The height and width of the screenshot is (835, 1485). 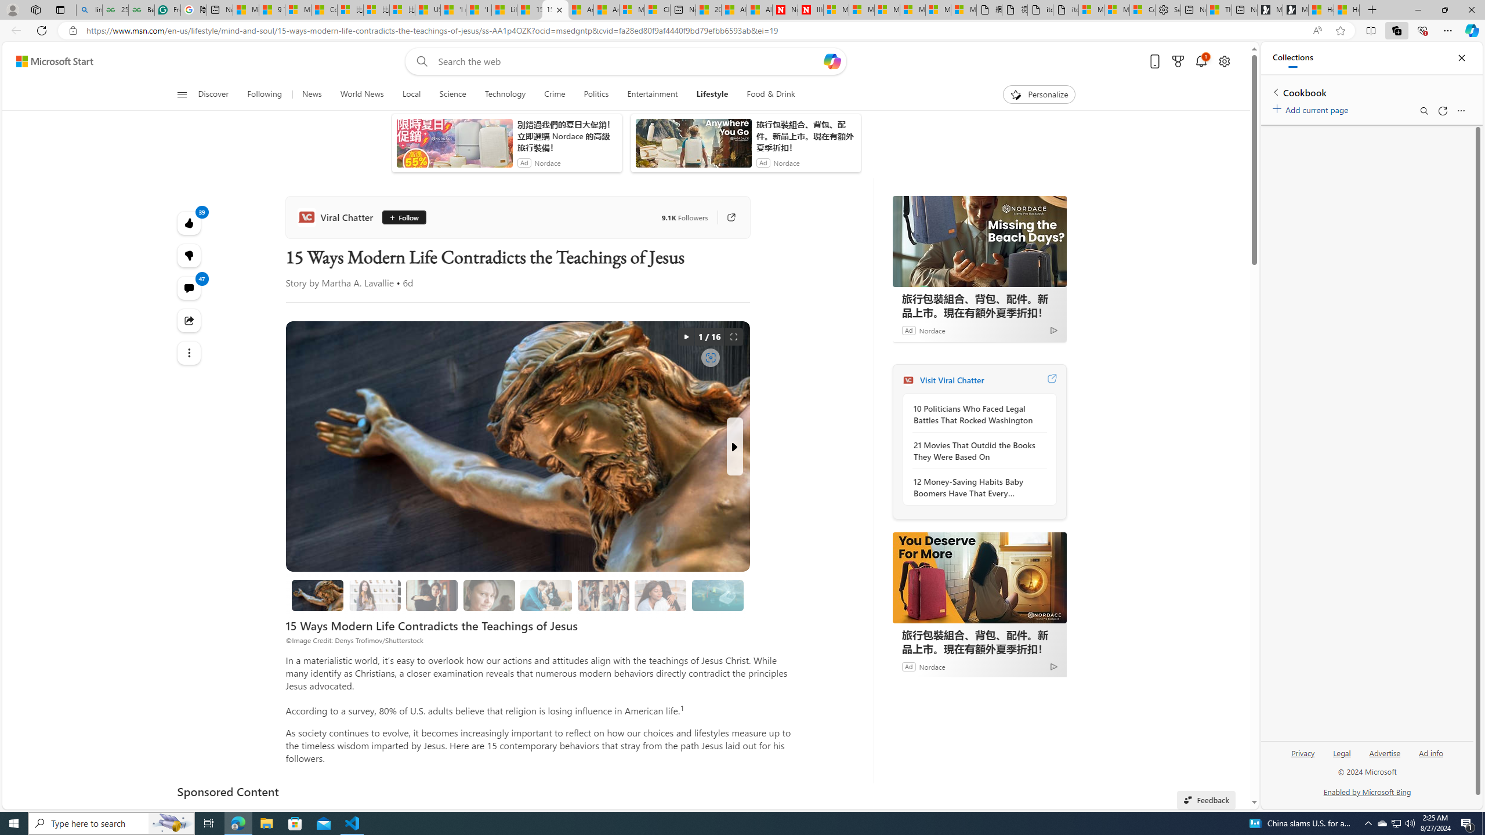 What do you see at coordinates (60, 9) in the screenshot?
I see `Tab actions menu` at bounding box center [60, 9].